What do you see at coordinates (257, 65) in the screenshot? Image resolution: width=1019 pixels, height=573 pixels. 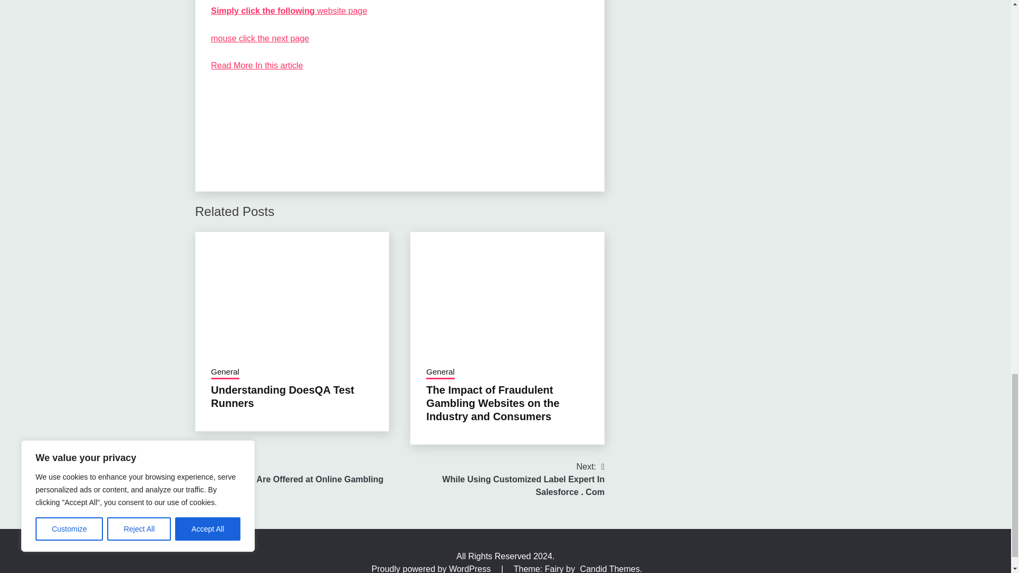 I see `Read More In this article` at bounding box center [257, 65].